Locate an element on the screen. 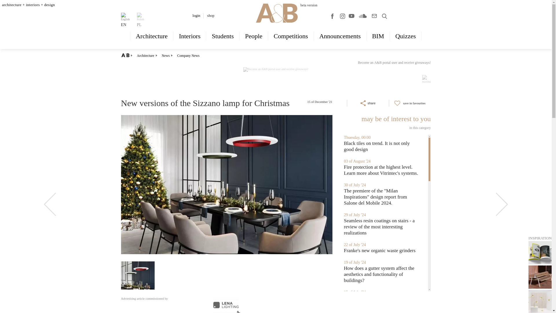  Interiors is located at coordinates (190, 36).